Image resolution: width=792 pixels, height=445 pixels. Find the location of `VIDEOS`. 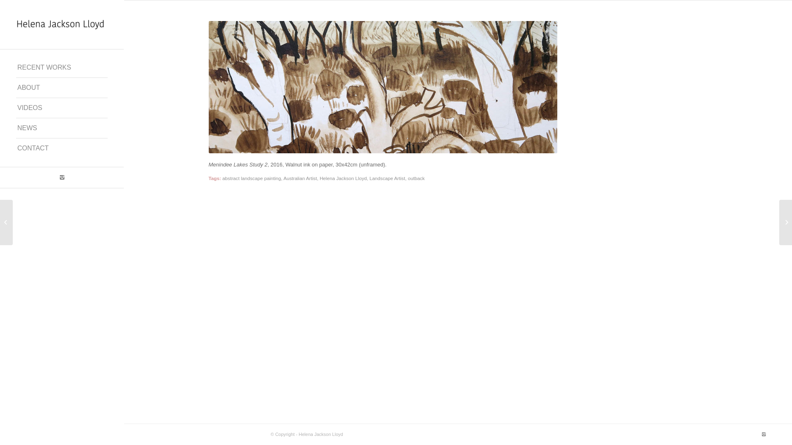

VIDEOS is located at coordinates (62, 108).